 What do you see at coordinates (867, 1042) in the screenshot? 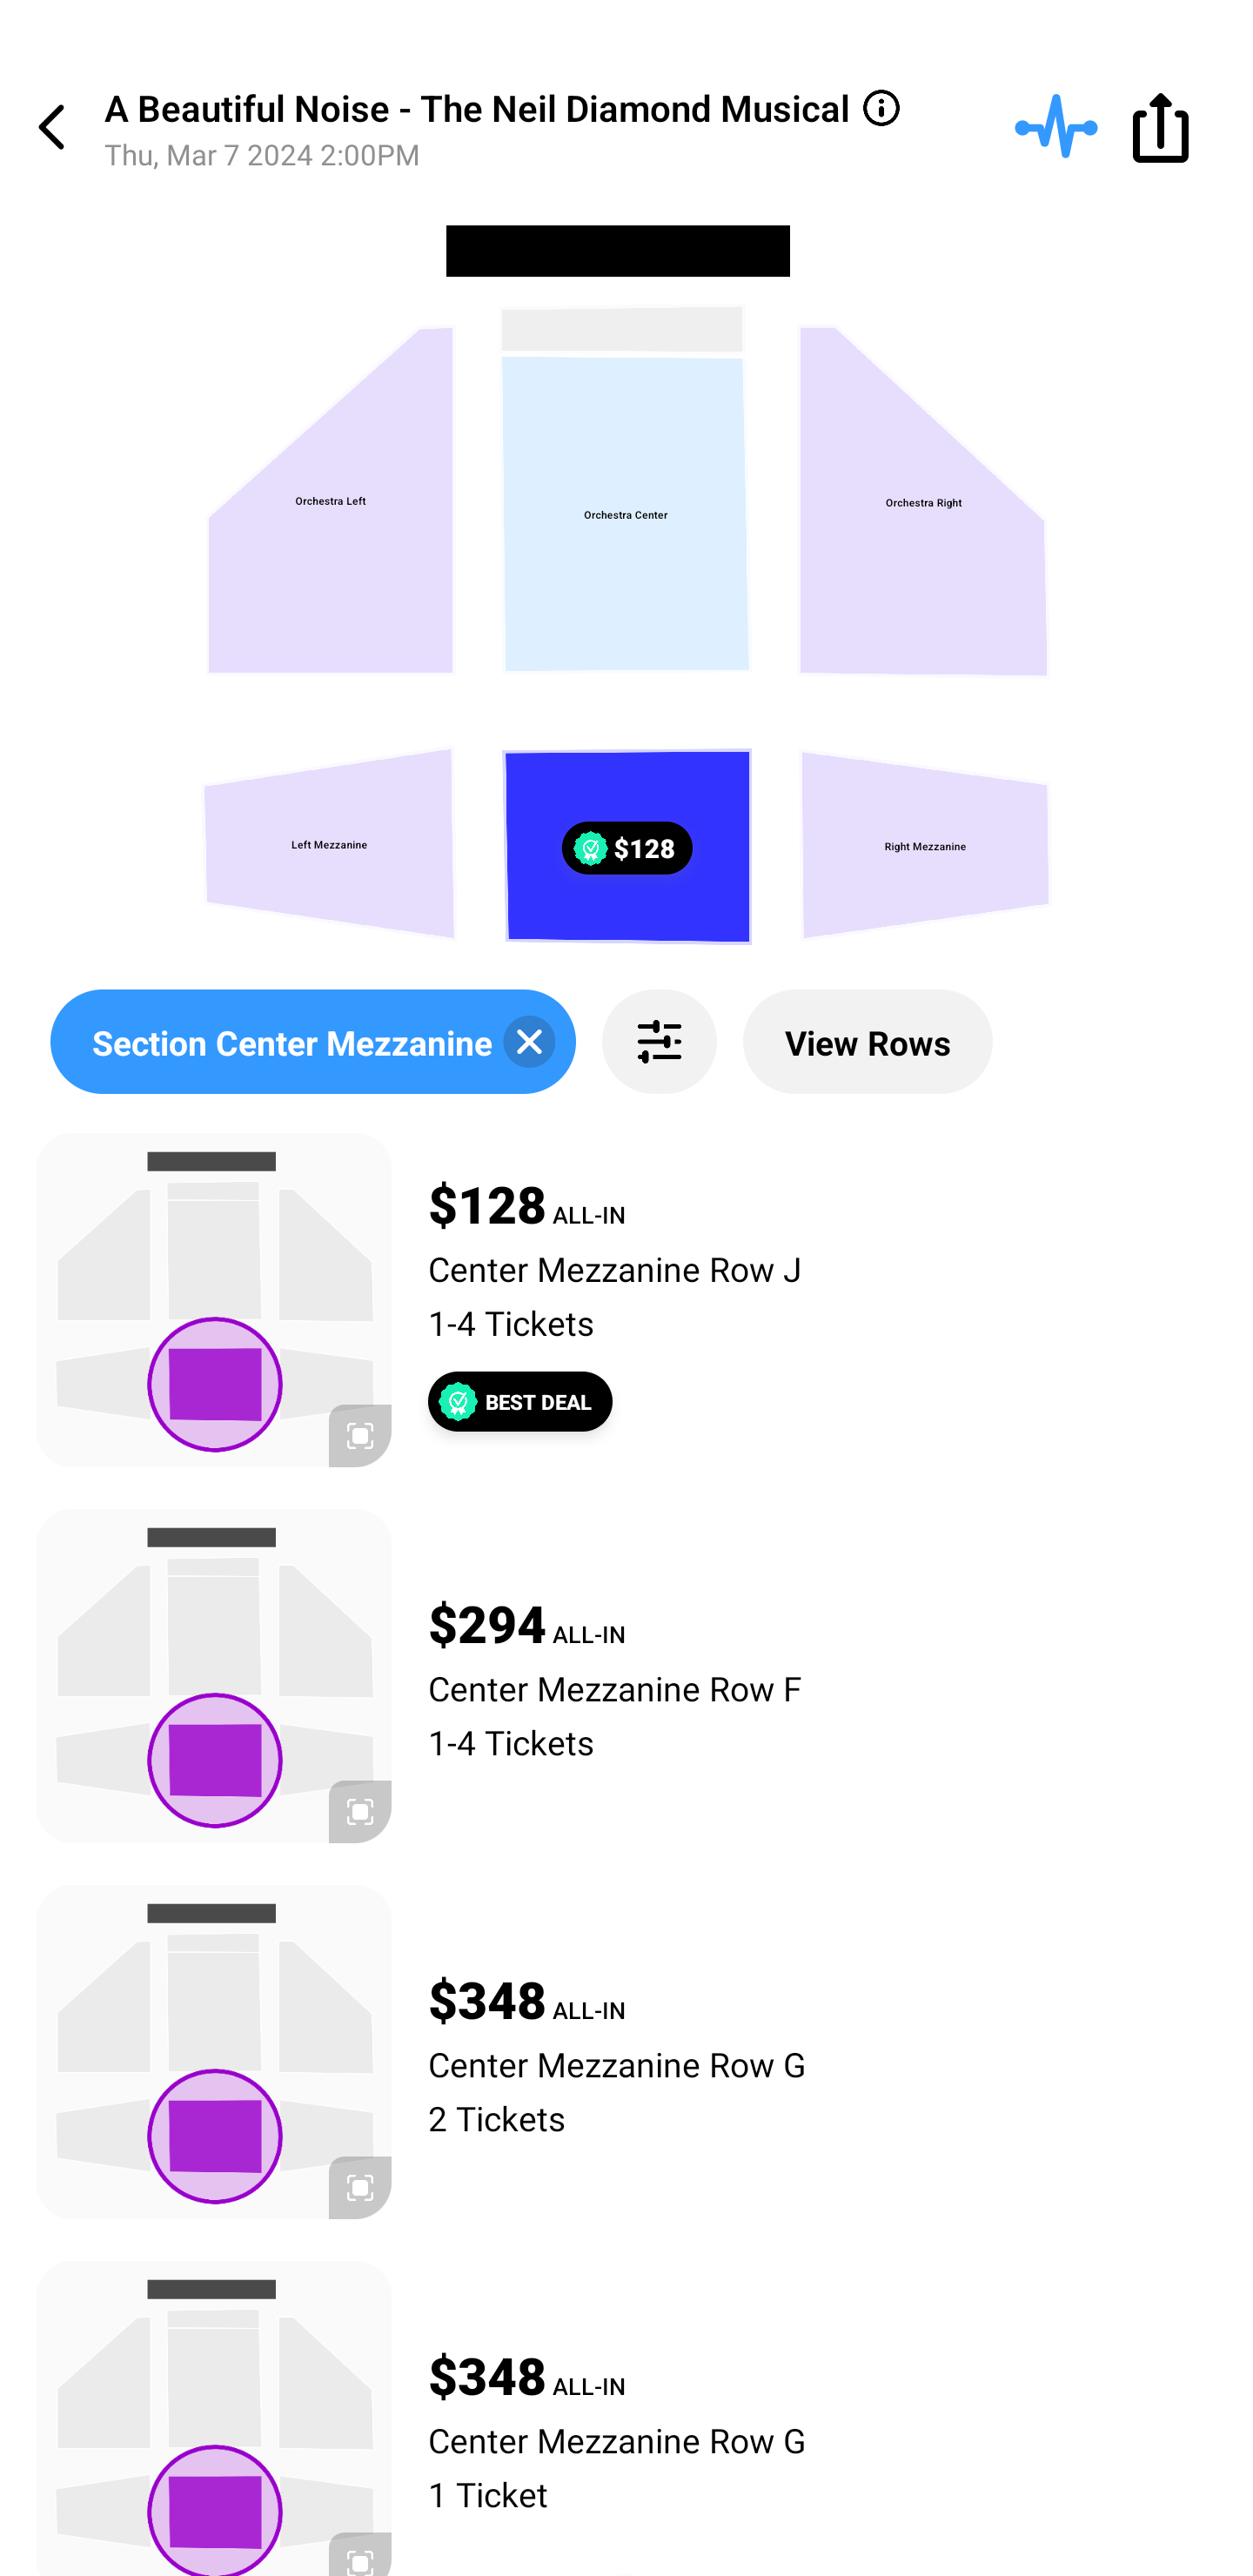
I see `View Rows` at bounding box center [867, 1042].